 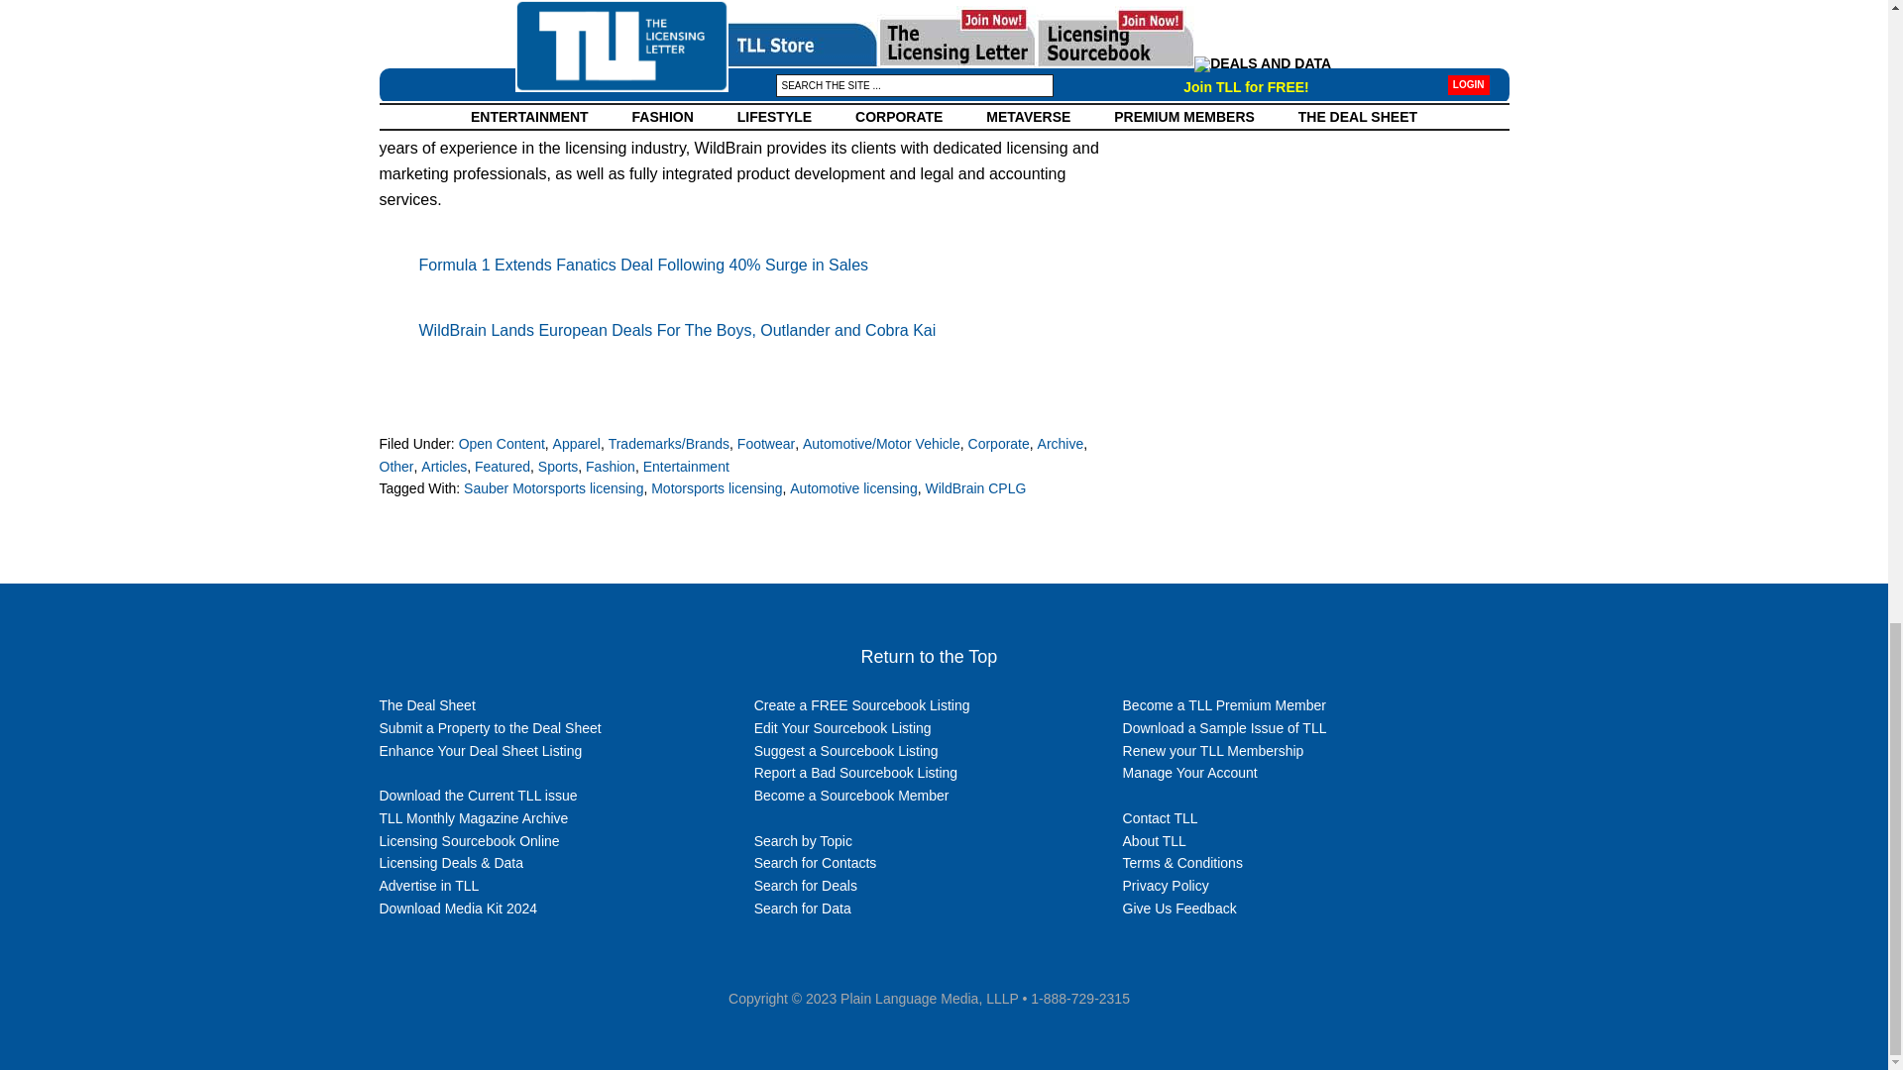 I want to click on Other, so click(x=395, y=466).